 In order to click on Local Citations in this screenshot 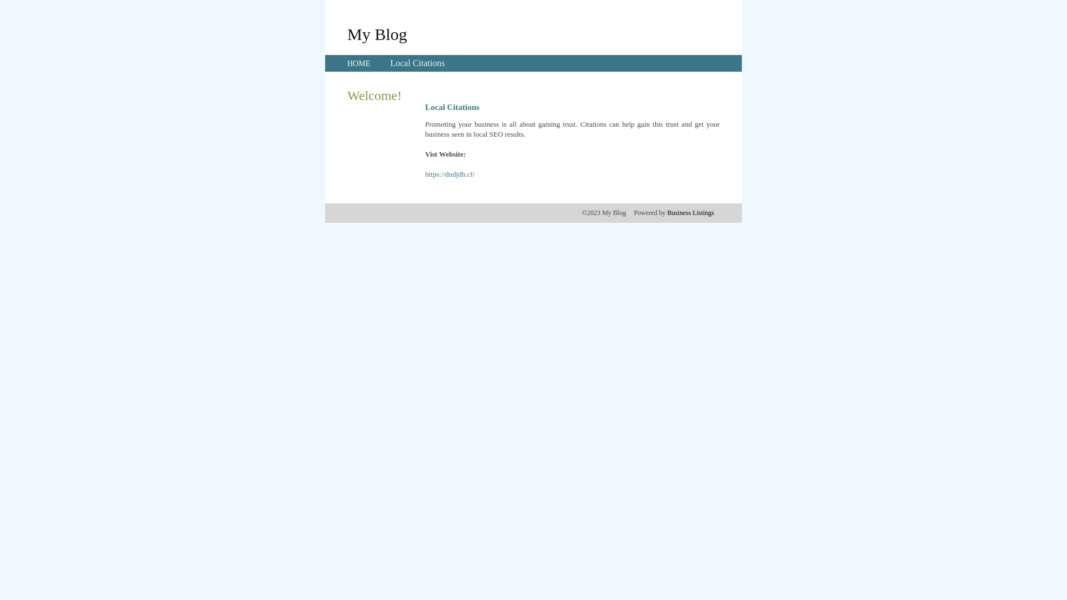, I will do `click(417, 63)`.